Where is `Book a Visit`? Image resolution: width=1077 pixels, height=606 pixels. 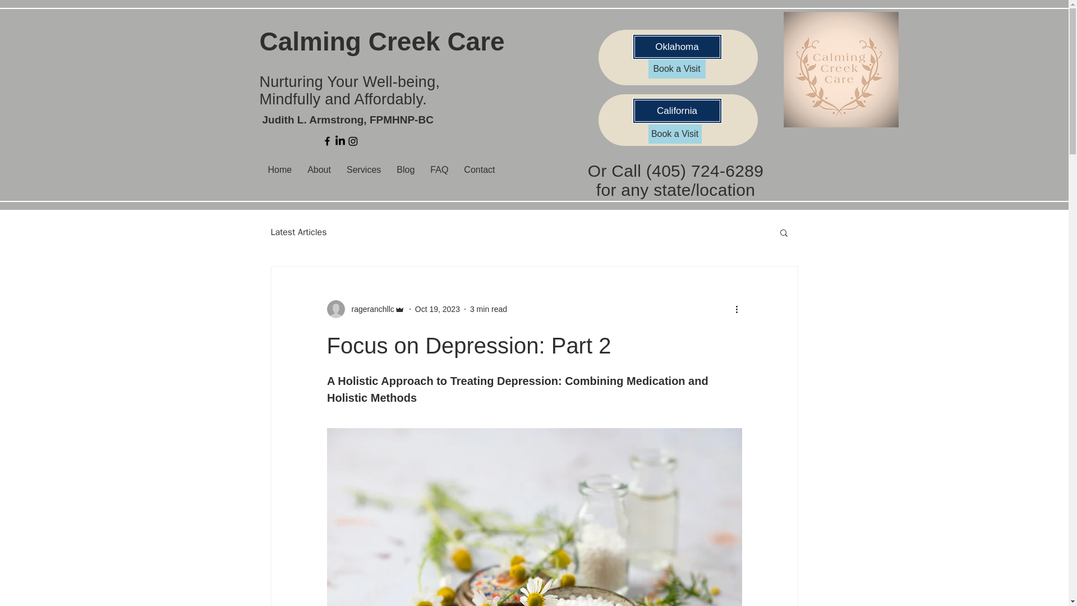
Book a Visit is located at coordinates (676, 68).